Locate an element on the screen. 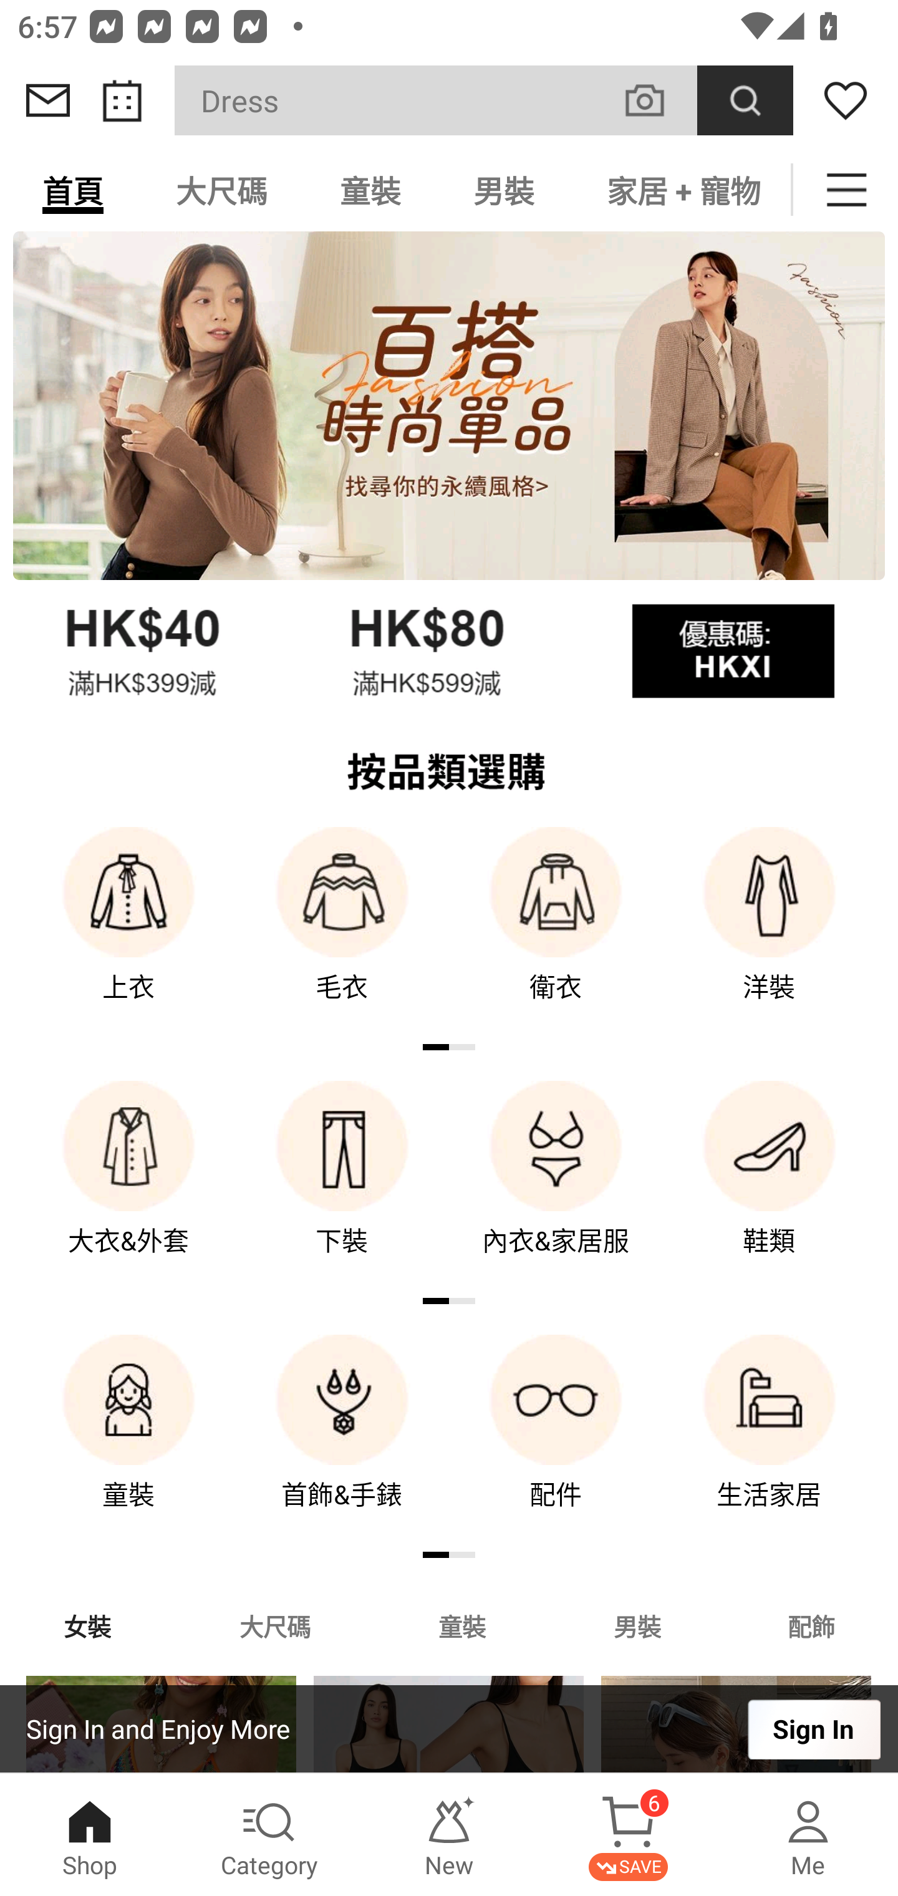  男裝 is located at coordinates (637, 1625).